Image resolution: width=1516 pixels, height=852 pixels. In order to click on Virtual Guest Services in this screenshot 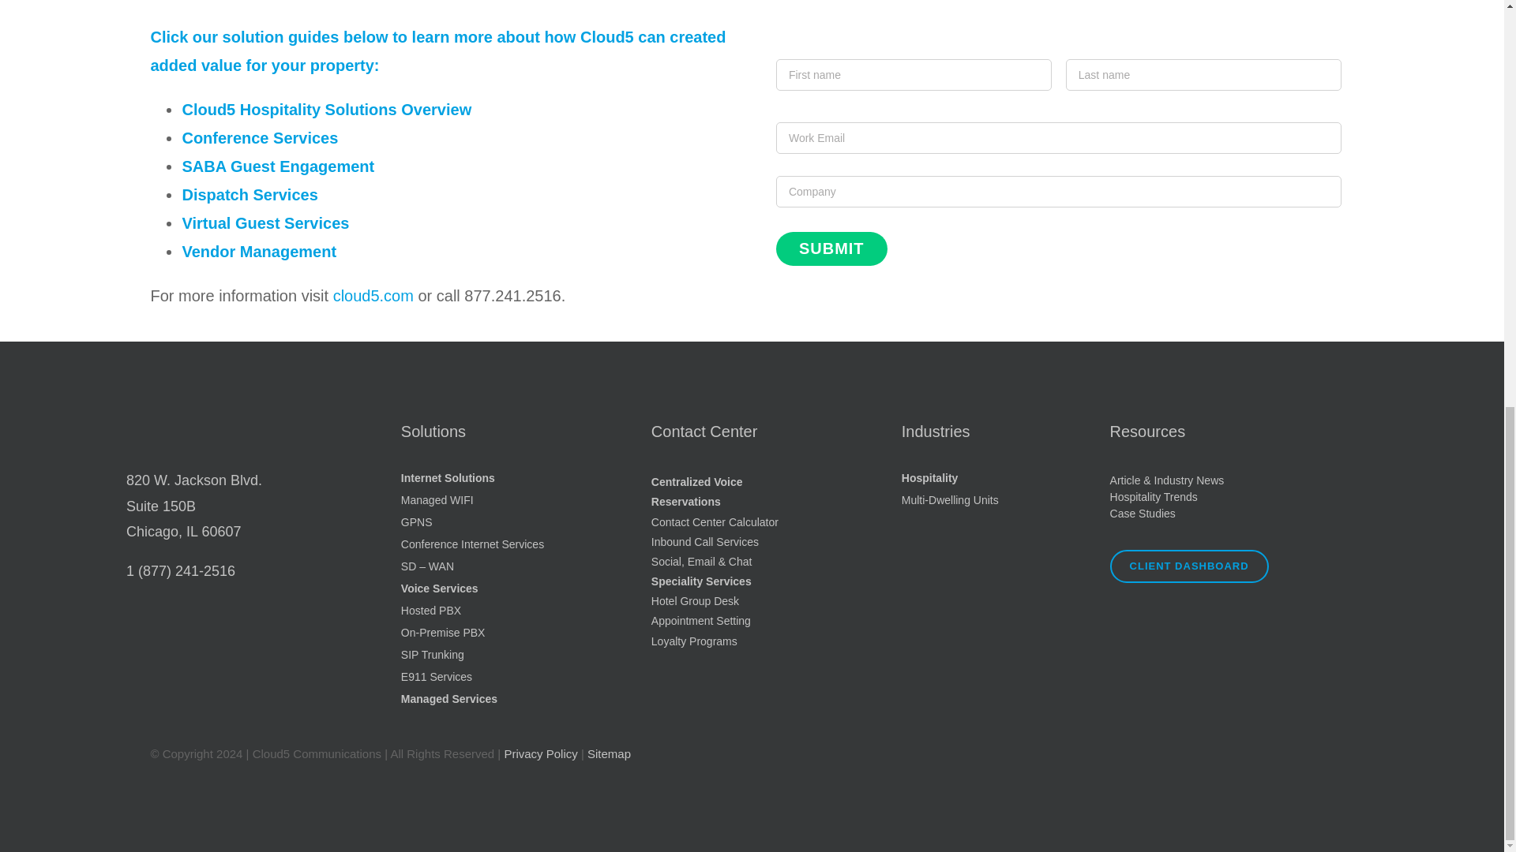, I will do `click(265, 222)`.